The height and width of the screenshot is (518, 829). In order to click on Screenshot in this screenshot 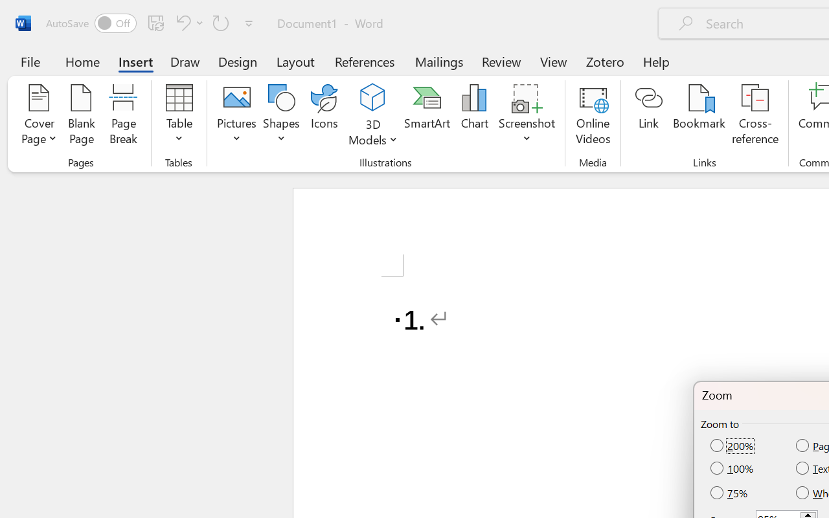, I will do `click(527, 117)`.